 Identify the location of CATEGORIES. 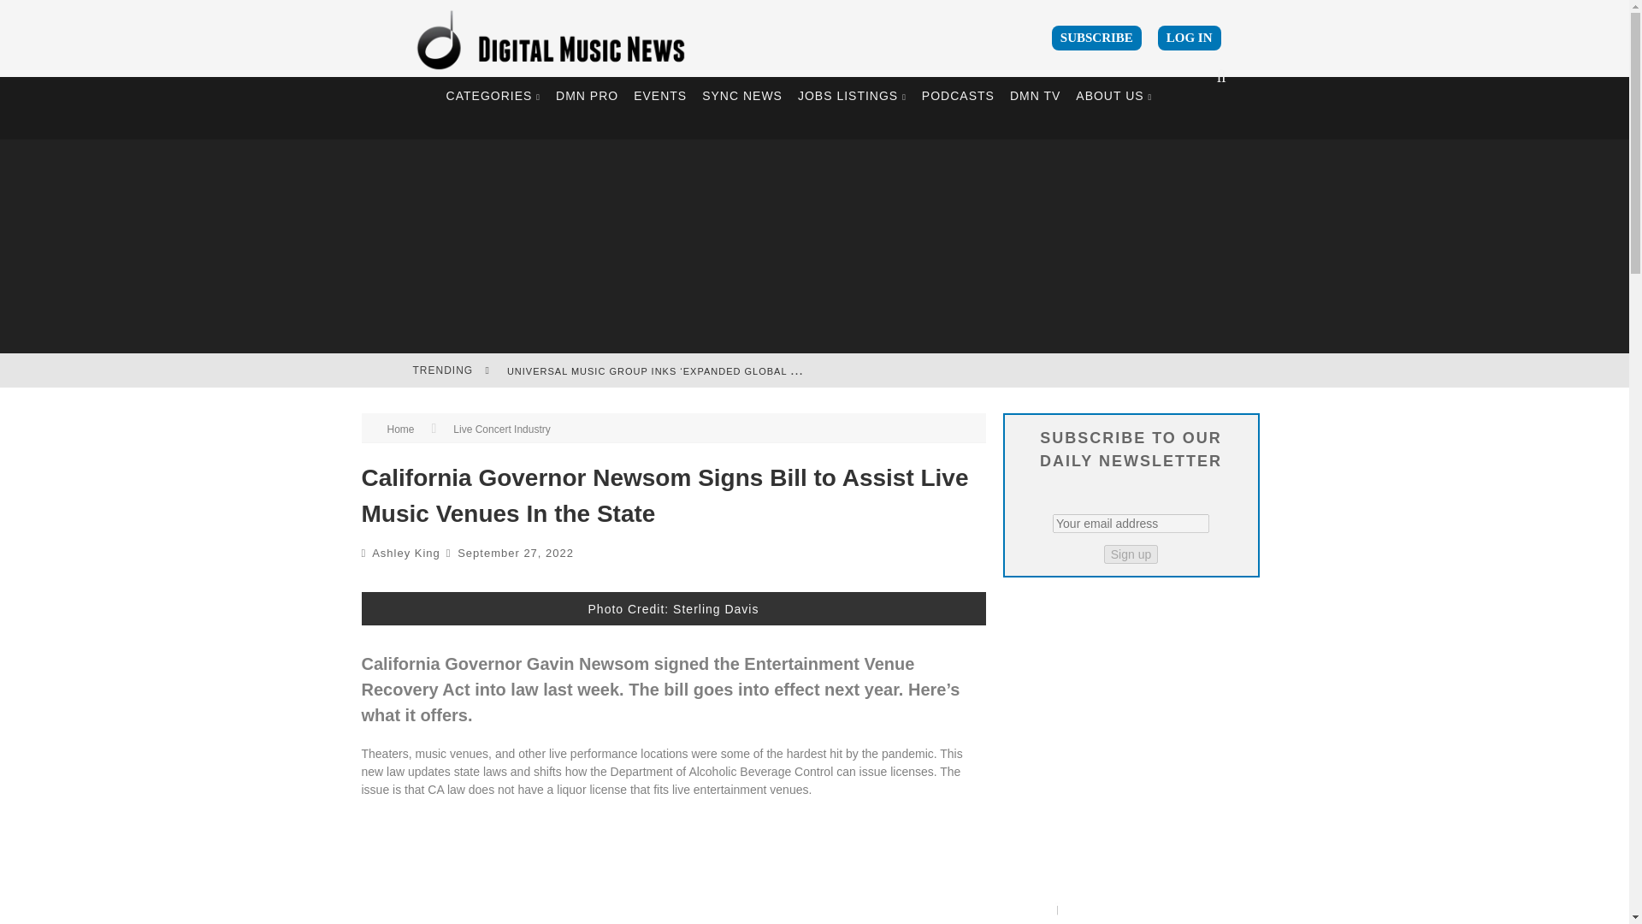
(493, 96).